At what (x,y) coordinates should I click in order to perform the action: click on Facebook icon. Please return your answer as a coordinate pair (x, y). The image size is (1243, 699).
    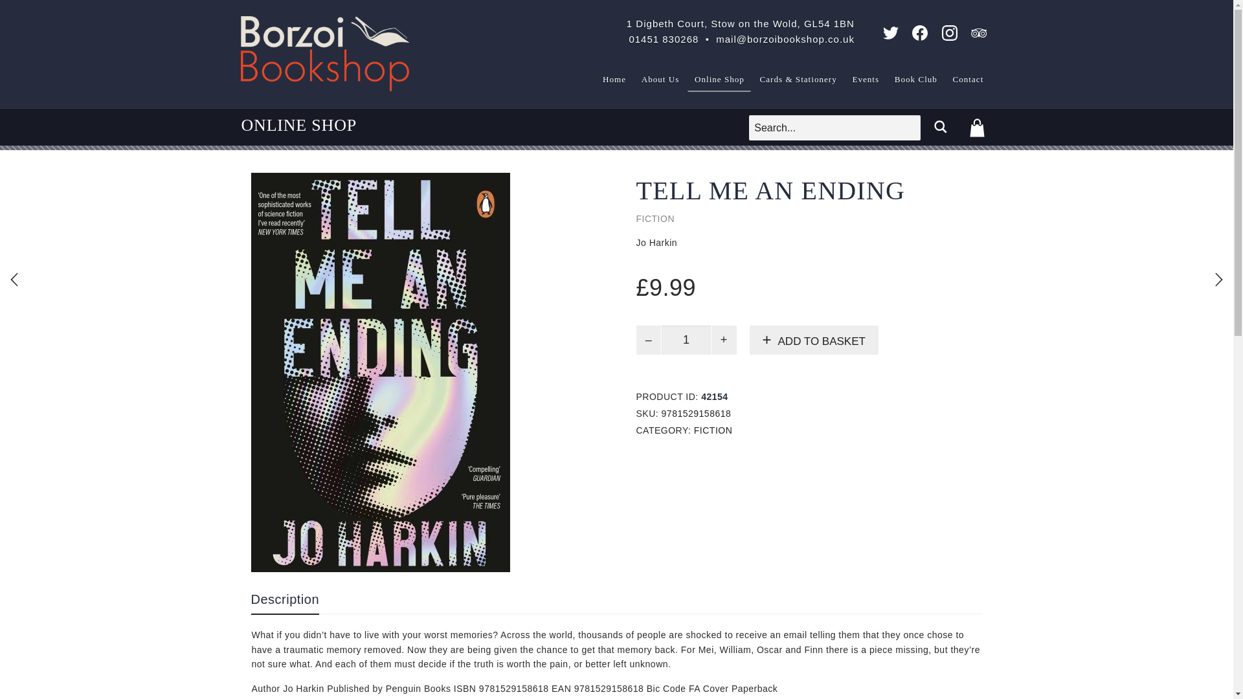
    Looking at the image, I should click on (919, 32).